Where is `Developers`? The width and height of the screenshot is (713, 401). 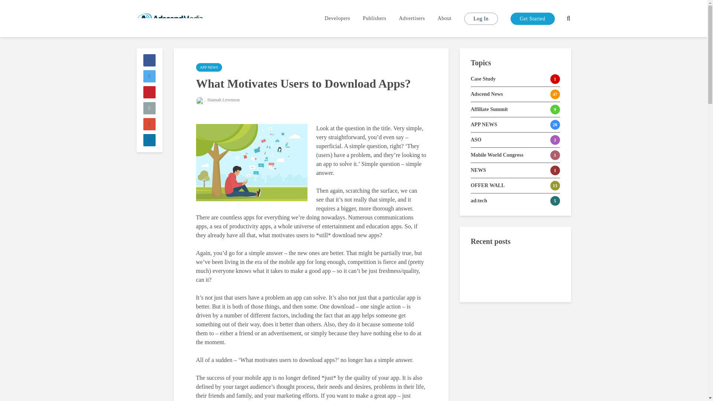
Developers is located at coordinates (337, 19).